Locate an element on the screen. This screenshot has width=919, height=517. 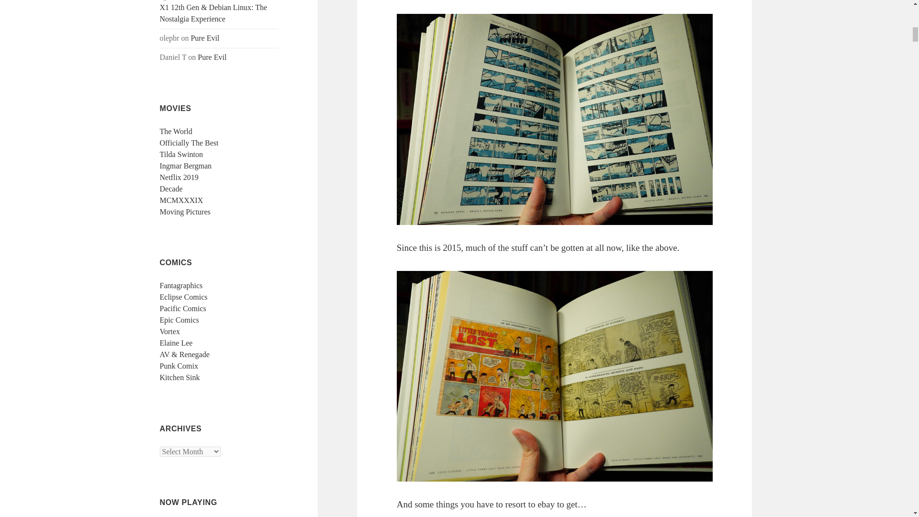
Fantagraphics is located at coordinates (181, 285).